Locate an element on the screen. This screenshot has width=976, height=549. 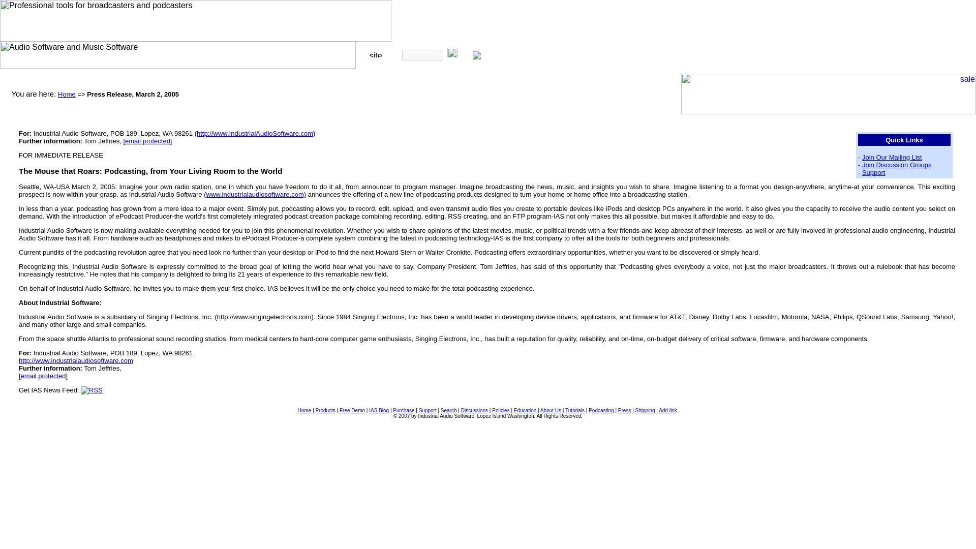
Shipping is located at coordinates (645, 411).